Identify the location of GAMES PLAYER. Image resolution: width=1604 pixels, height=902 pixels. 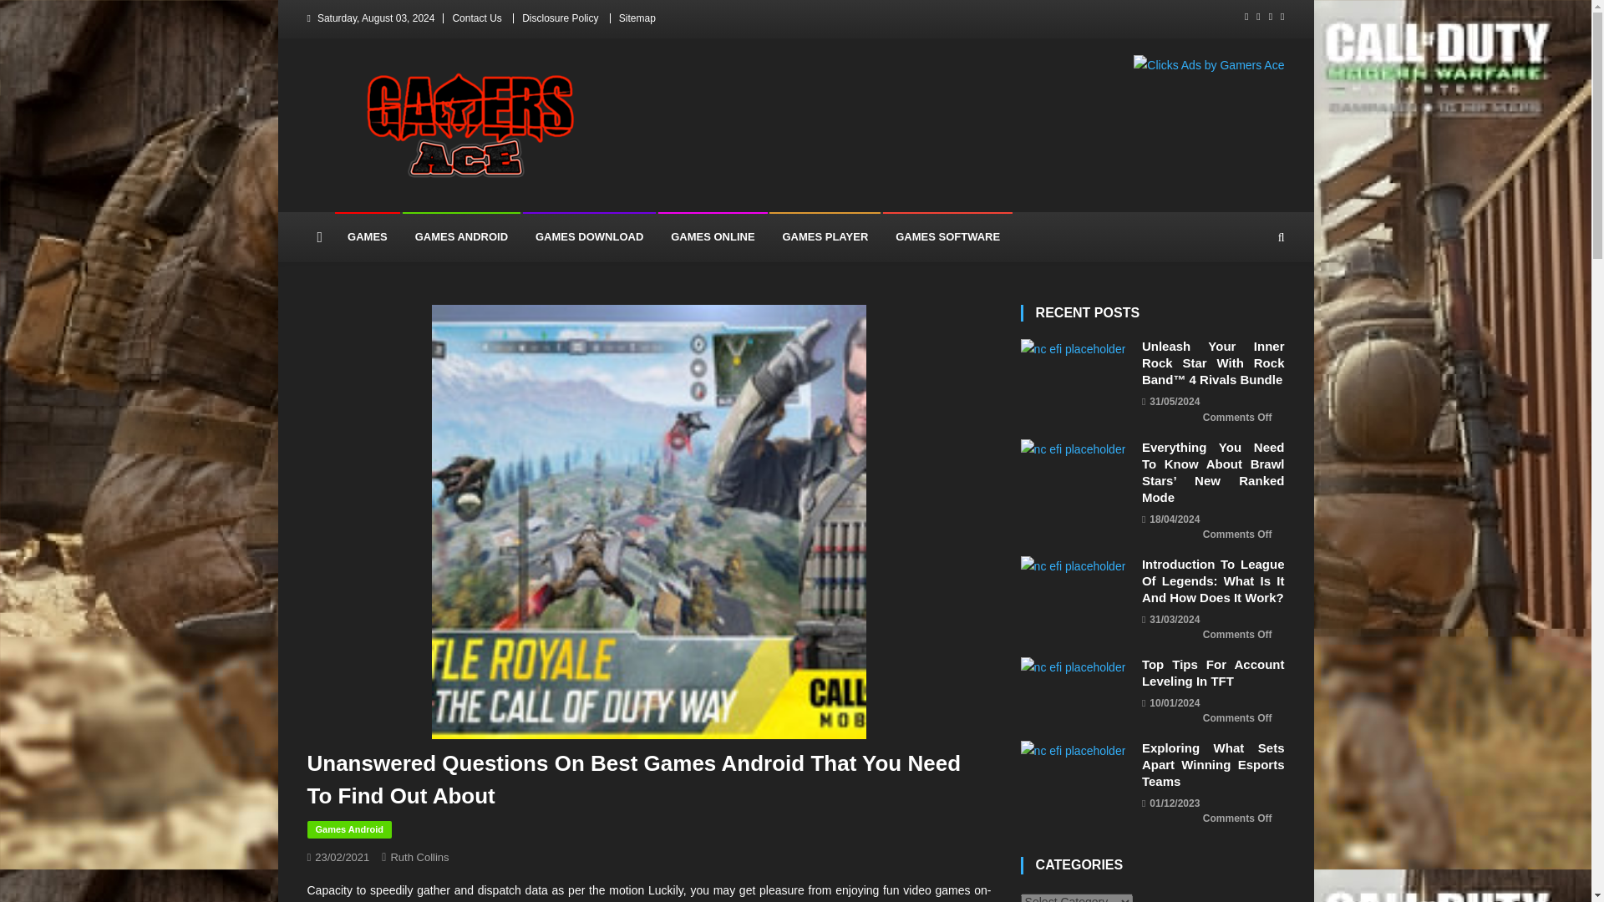
(825, 237).